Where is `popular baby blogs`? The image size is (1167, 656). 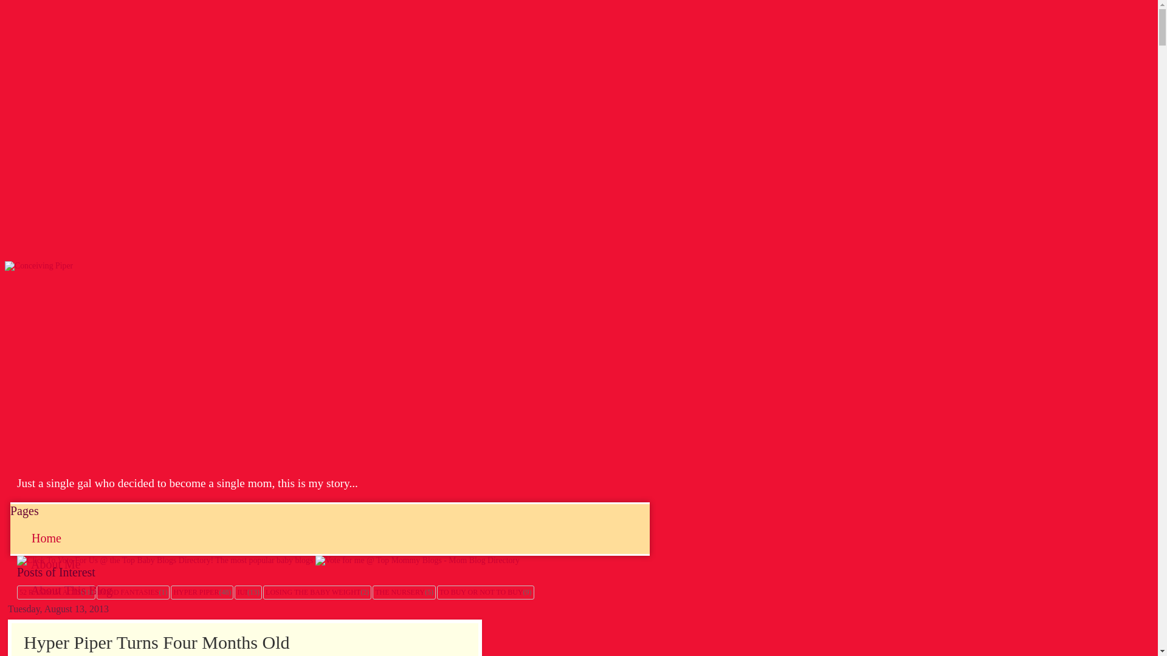 popular baby blogs is located at coordinates (165, 560).